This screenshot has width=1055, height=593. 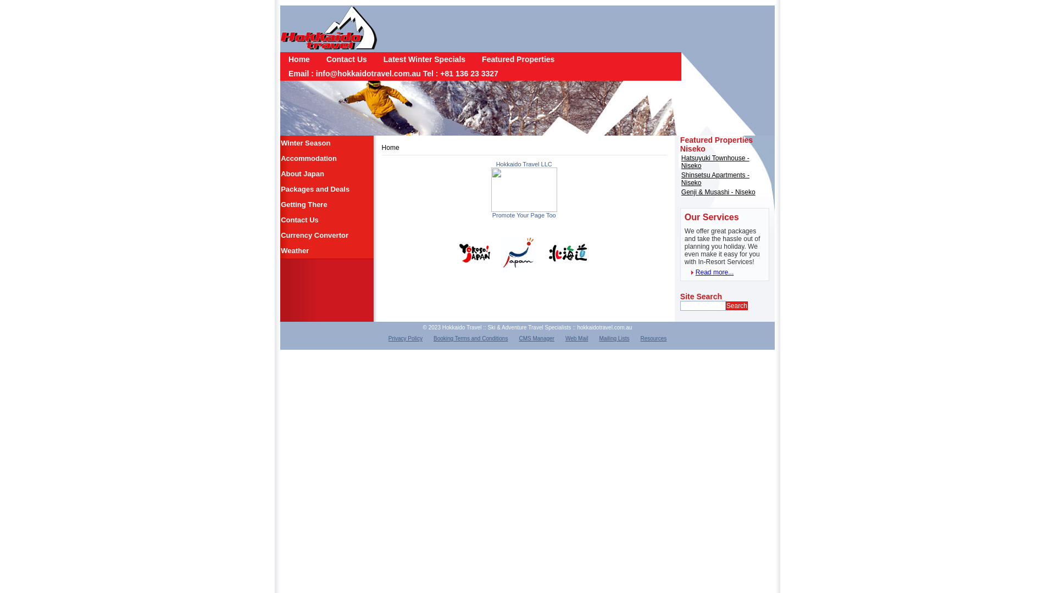 What do you see at coordinates (299, 59) in the screenshot?
I see `Home` at bounding box center [299, 59].